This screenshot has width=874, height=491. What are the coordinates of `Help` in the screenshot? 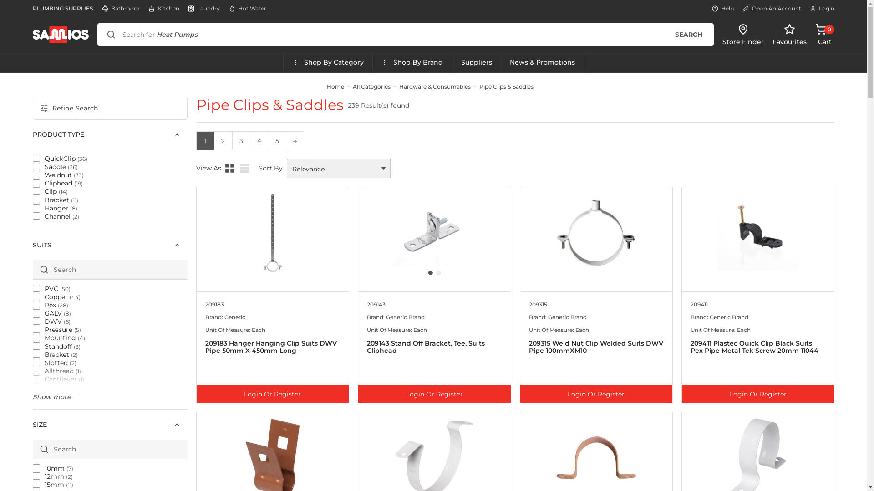 It's located at (723, 9).